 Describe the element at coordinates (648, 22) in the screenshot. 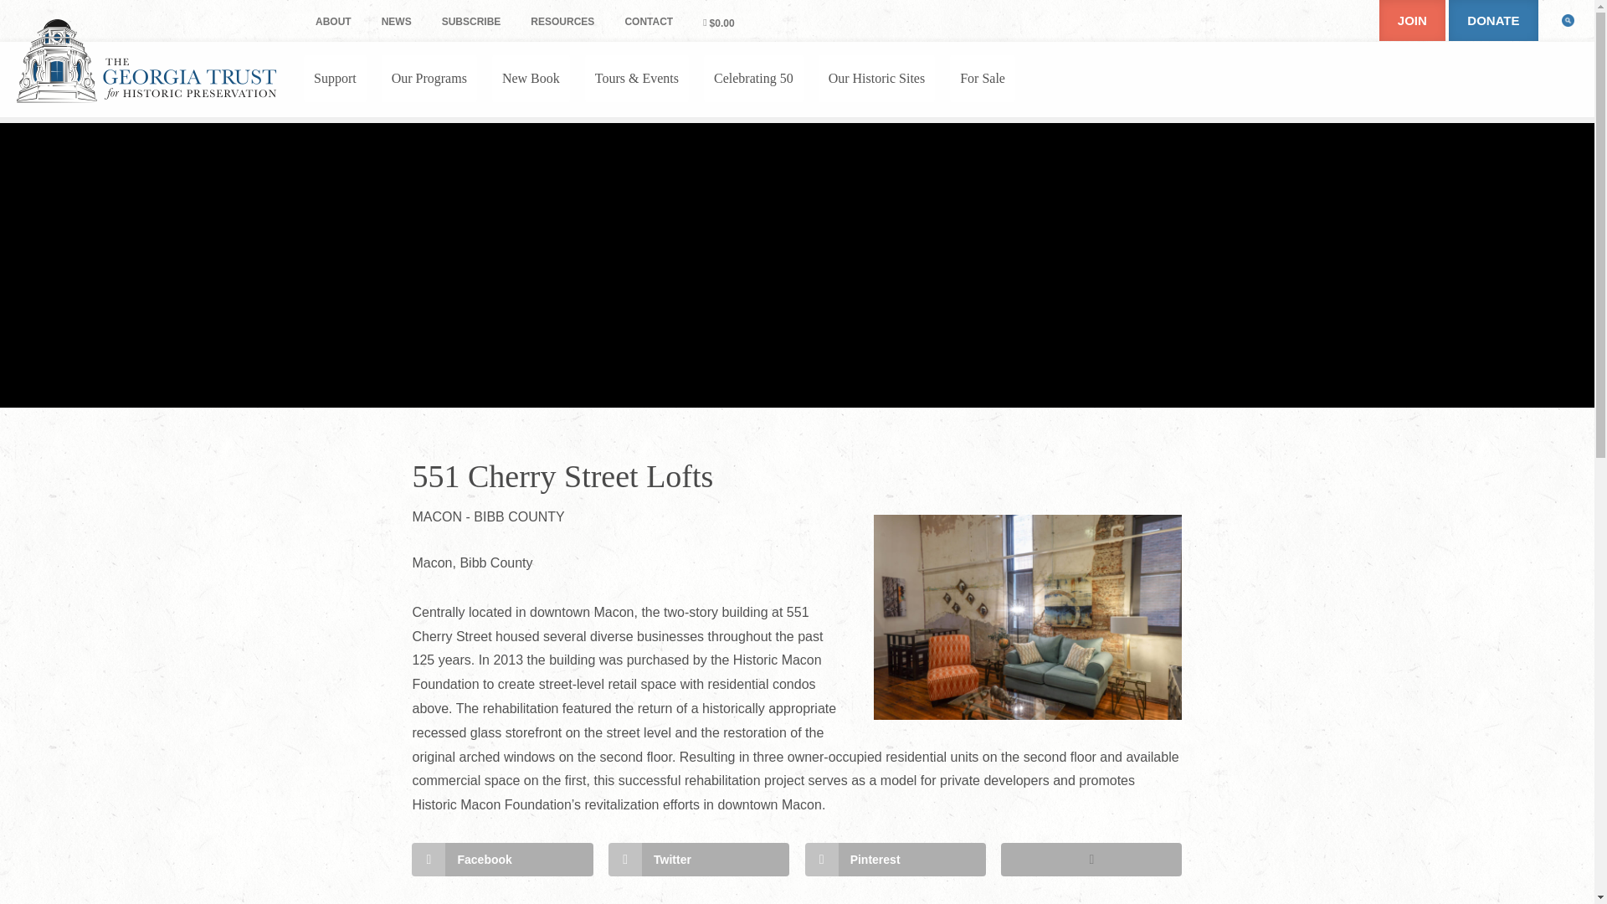

I see `CONTACT` at that location.